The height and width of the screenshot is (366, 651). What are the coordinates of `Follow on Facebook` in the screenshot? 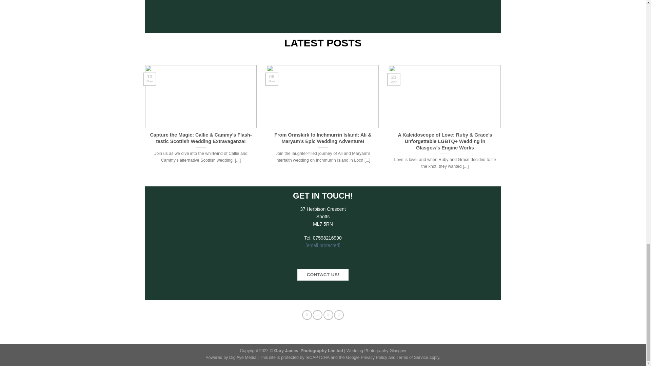 It's located at (307, 314).